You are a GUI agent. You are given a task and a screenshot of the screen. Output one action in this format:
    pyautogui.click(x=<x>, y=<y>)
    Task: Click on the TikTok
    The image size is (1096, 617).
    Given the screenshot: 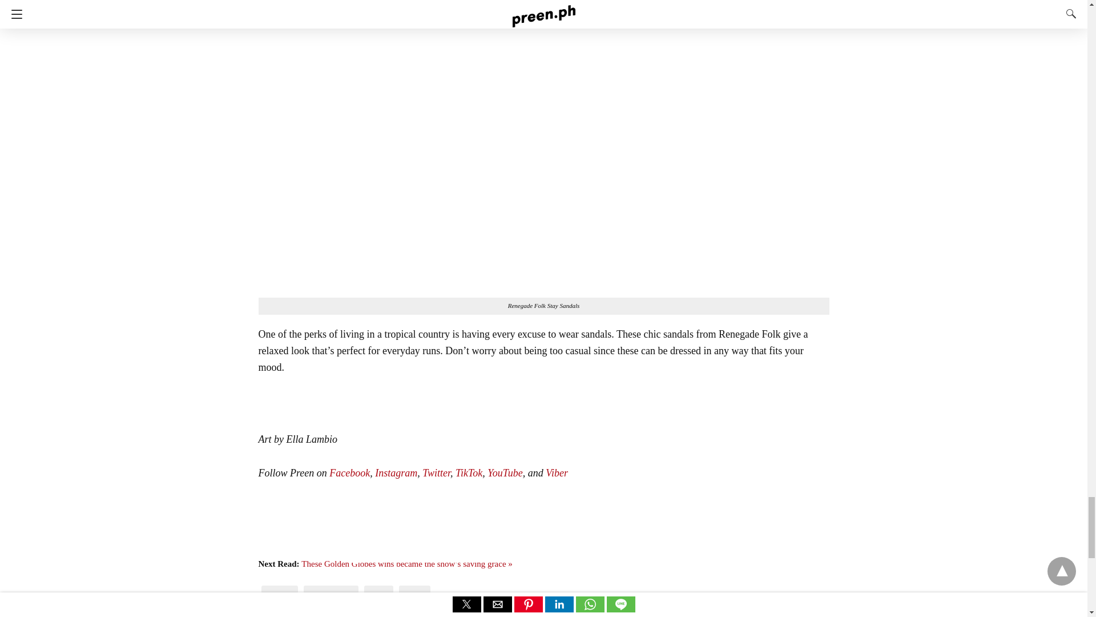 What is the action you would take?
    pyautogui.click(x=469, y=473)
    